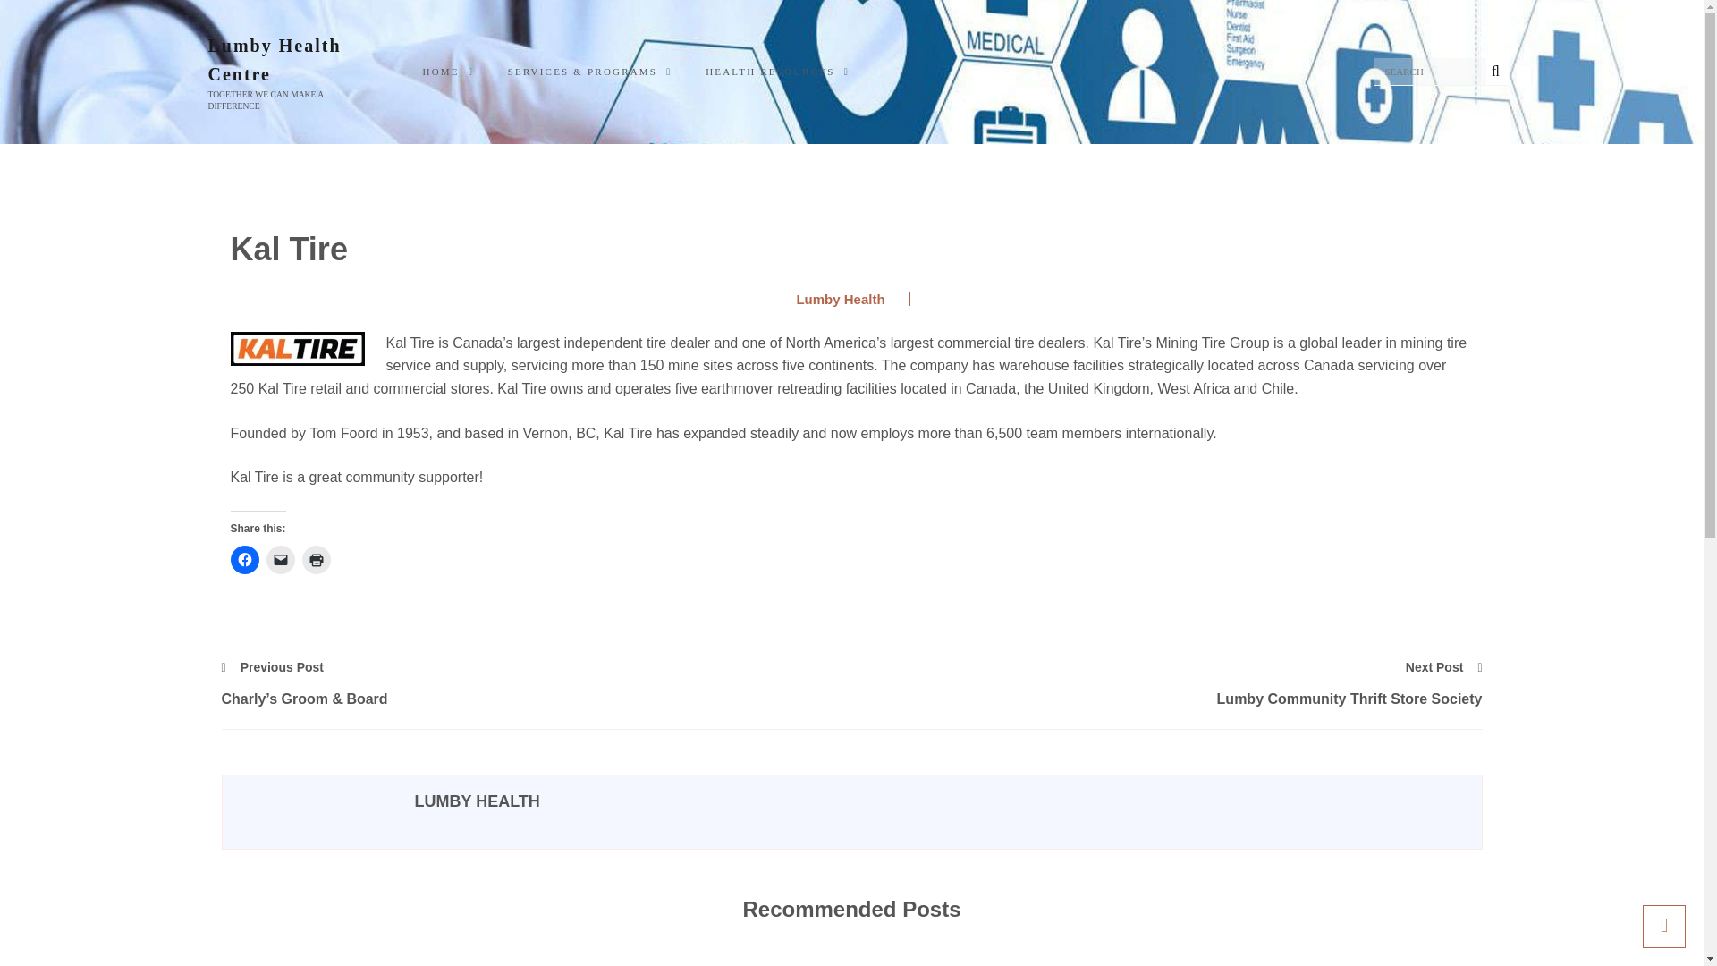  What do you see at coordinates (1444, 667) in the screenshot?
I see `Next Post` at bounding box center [1444, 667].